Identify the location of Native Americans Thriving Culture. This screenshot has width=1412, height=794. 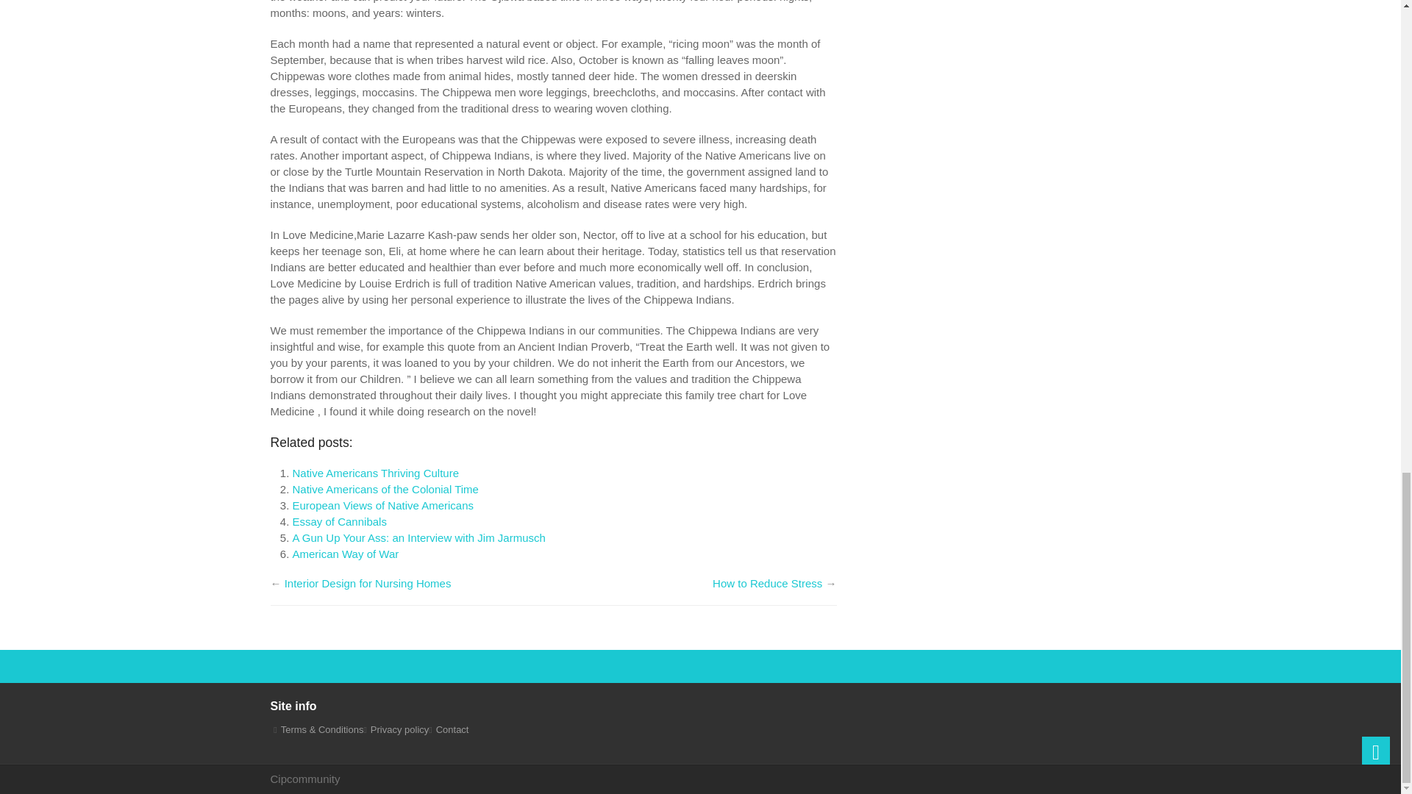
(375, 473).